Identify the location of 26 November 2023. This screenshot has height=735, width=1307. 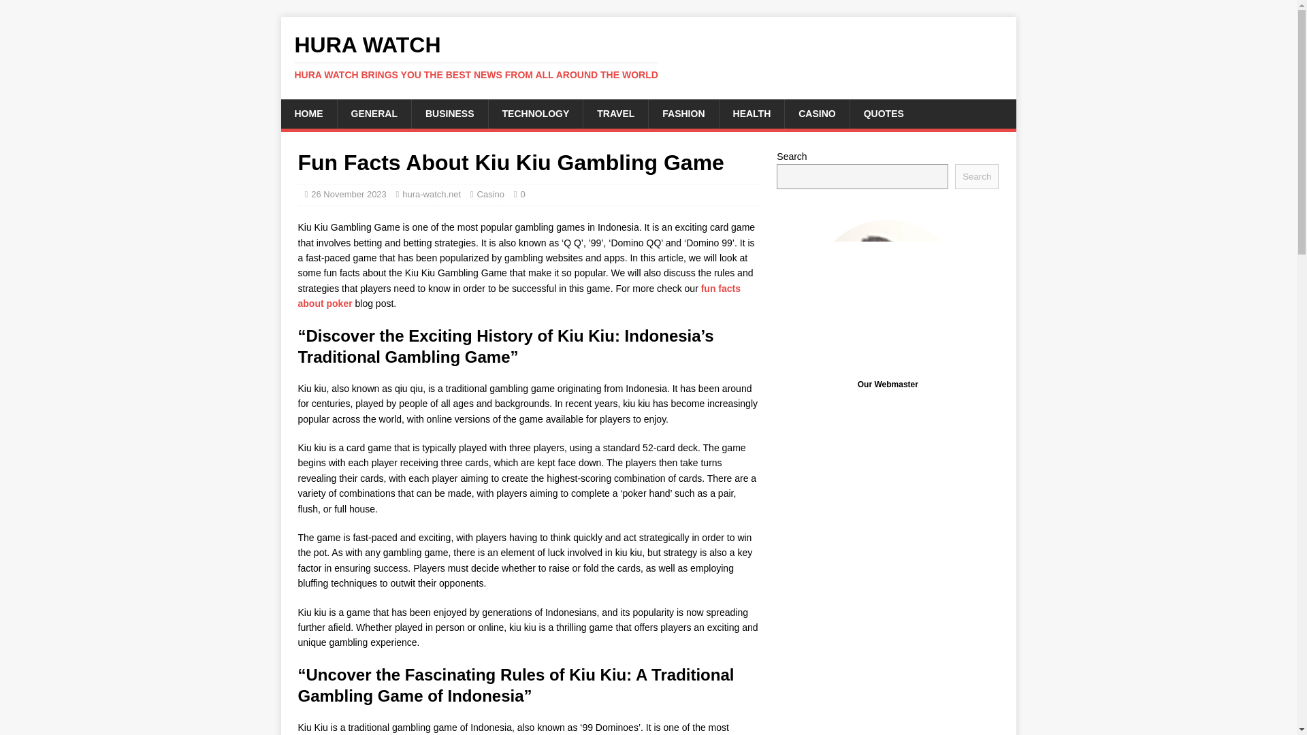
(349, 193).